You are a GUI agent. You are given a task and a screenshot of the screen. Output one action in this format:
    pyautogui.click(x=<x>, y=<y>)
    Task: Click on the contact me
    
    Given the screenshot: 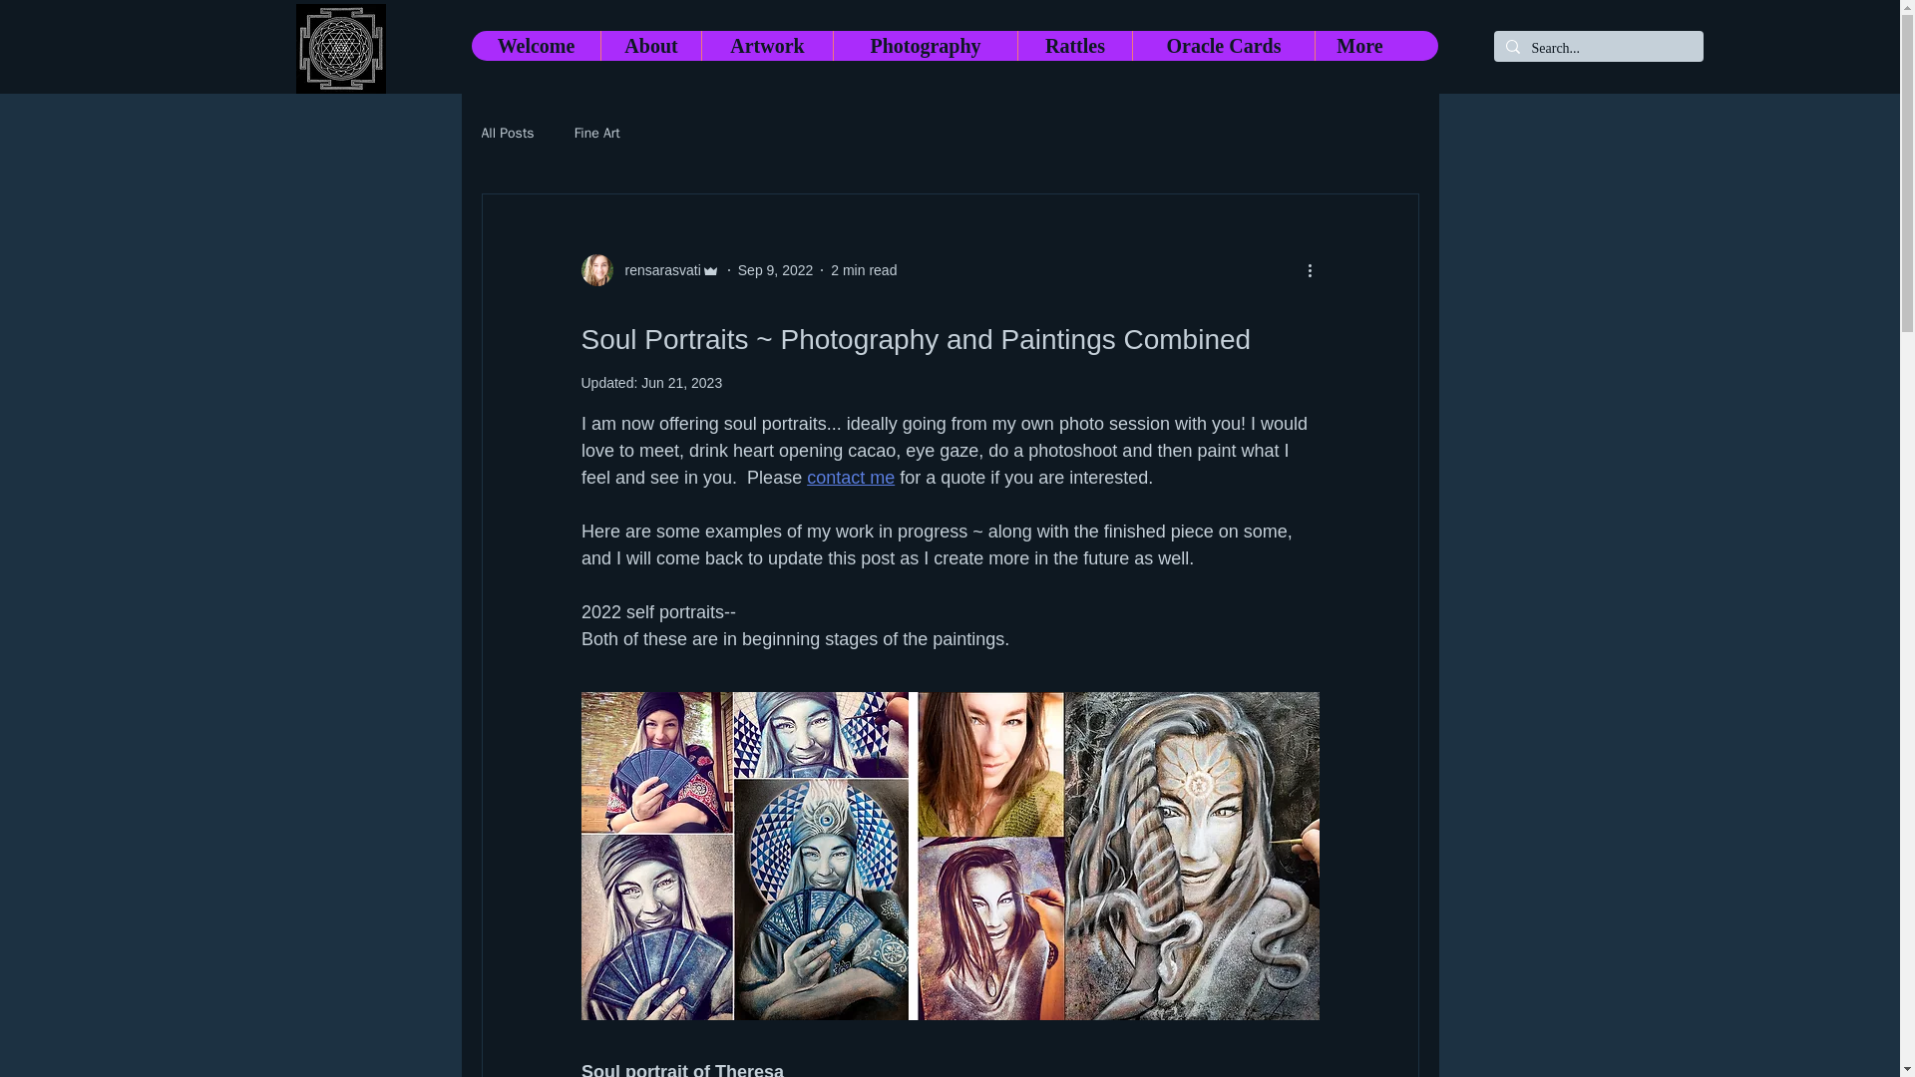 What is the action you would take?
    pyautogui.click(x=850, y=477)
    